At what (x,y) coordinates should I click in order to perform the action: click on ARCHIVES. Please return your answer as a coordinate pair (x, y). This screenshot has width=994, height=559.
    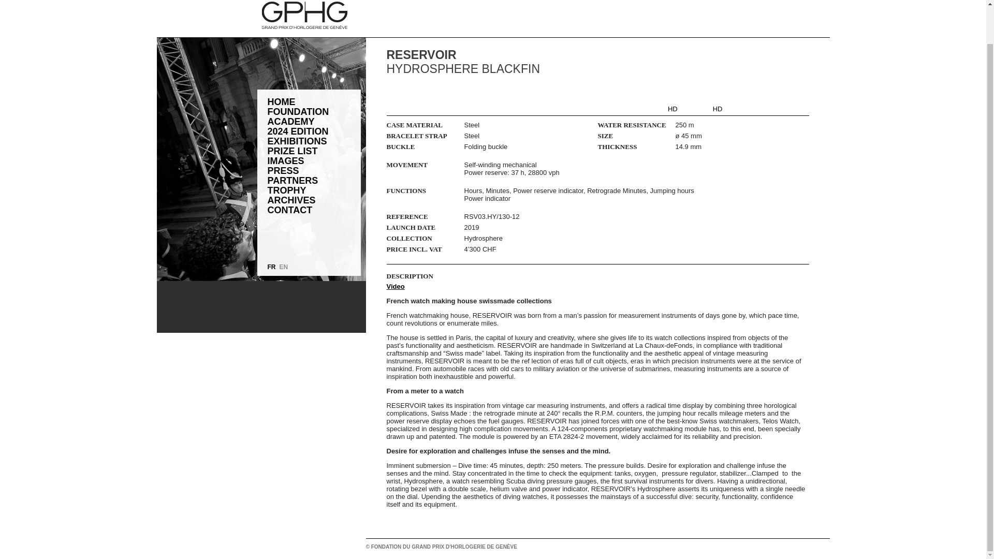
    Looking at the image, I should click on (291, 201).